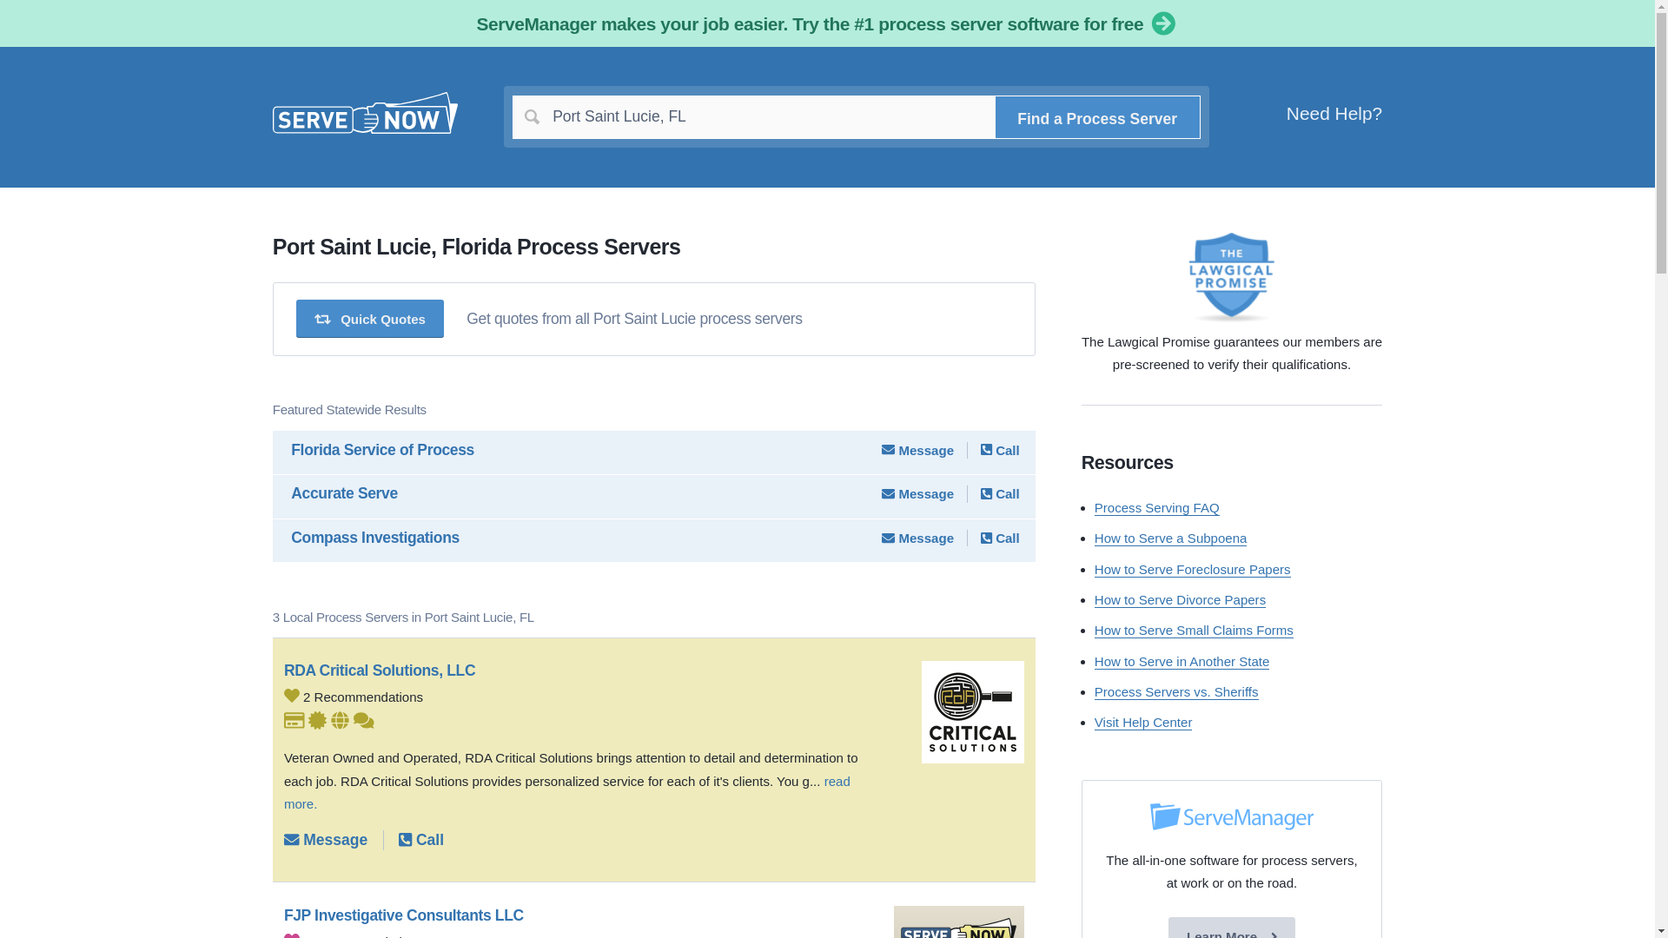  Describe the element at coordinates (577, 670) in the screenshot. I see `RDA Critical Solutions, LLC` at that location.